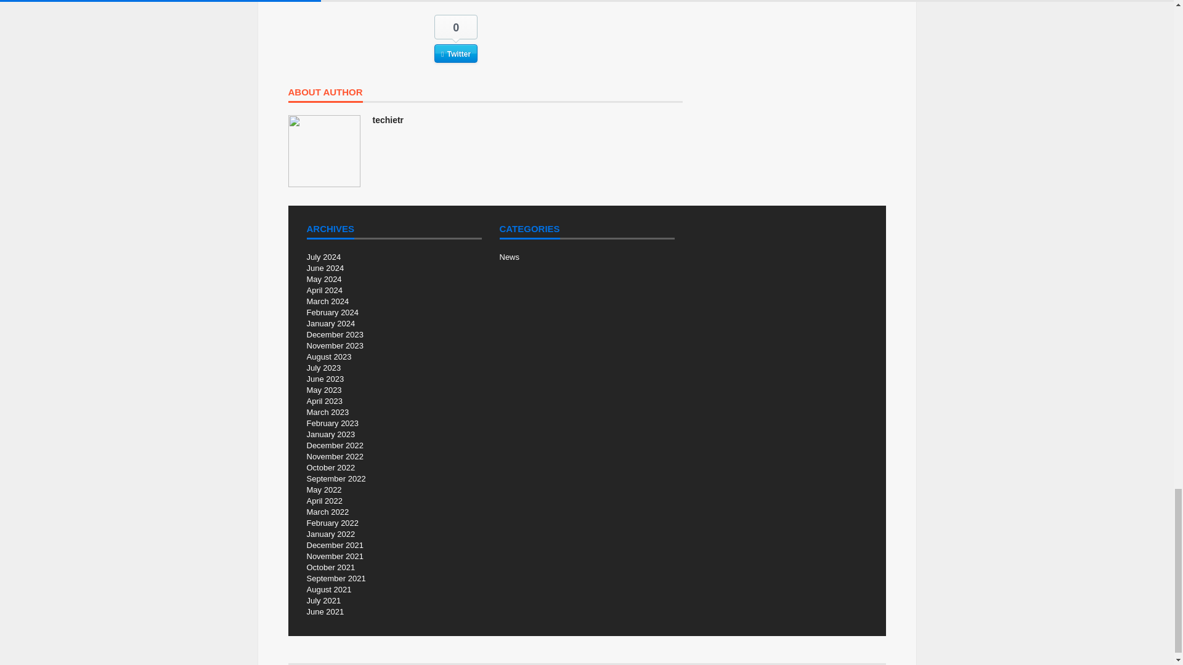  What do you see at coordinates (456, 53) in the screenshot?
I see `Twitter` at bounding box center [456, 53].